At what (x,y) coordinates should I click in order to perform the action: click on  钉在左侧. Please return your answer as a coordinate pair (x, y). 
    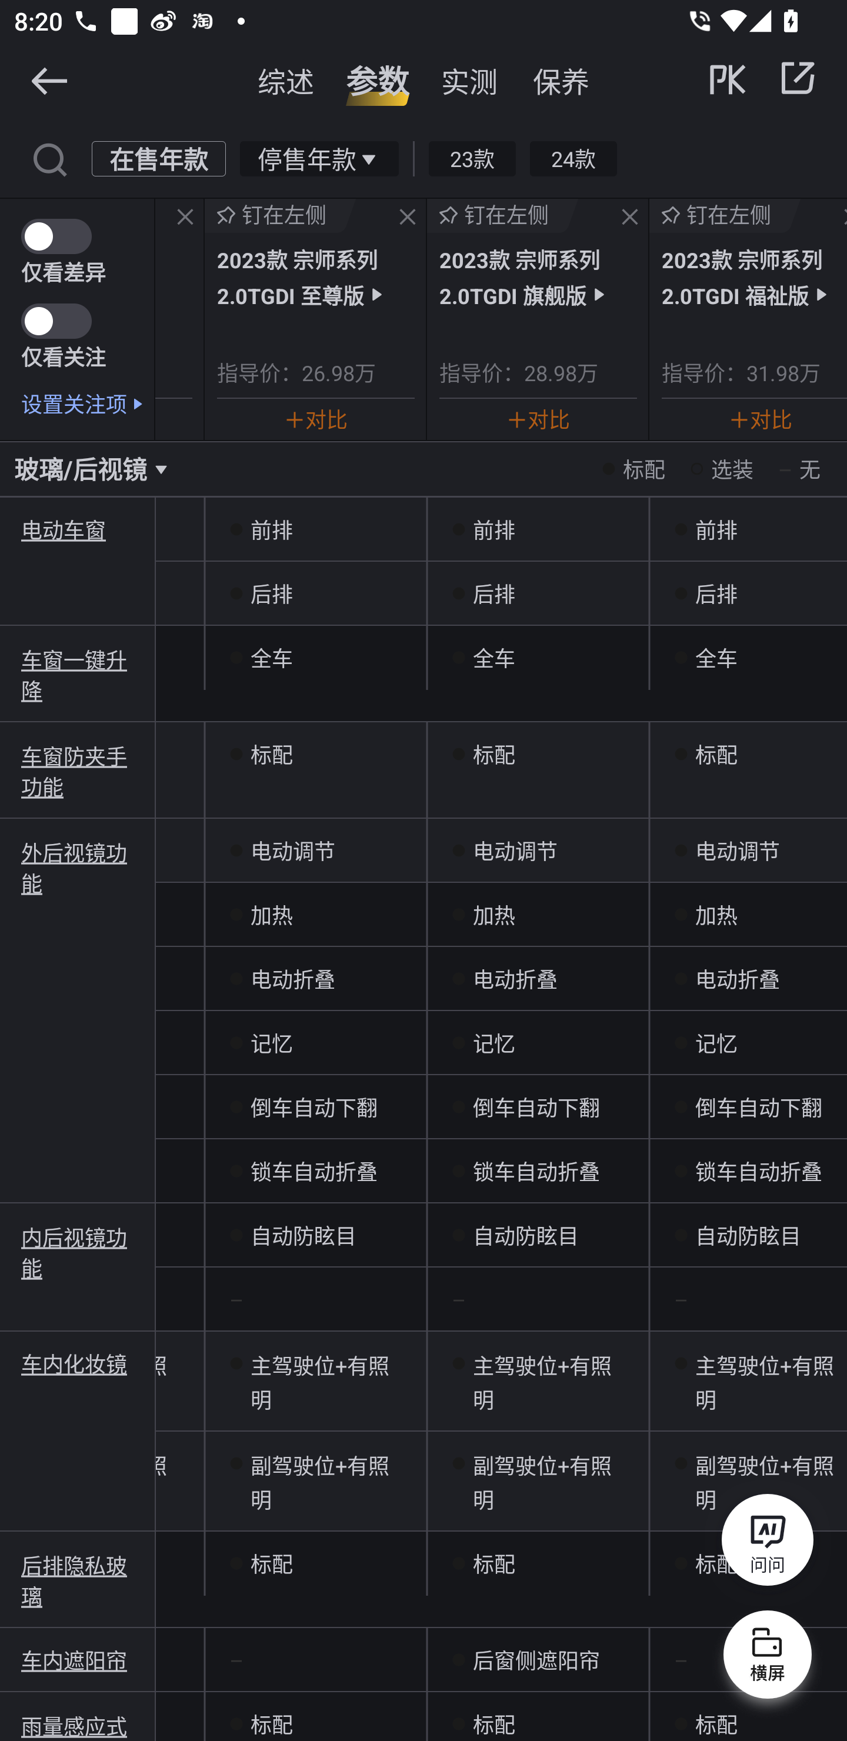
    Looking at the image, I should click on (725, 215).